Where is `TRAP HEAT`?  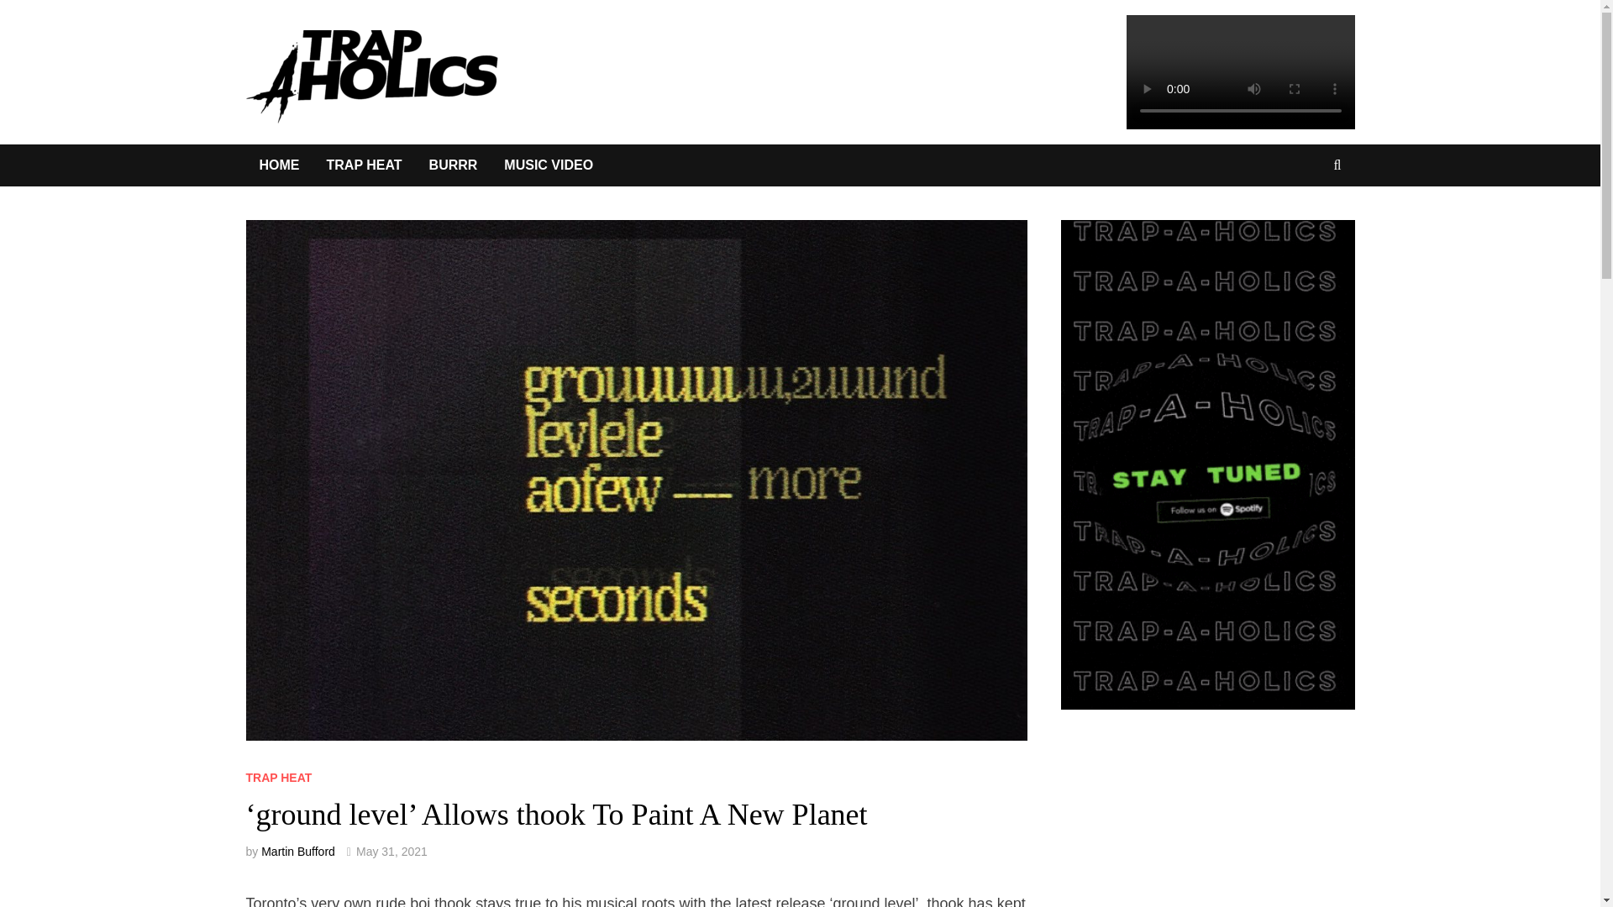
TRAP HEAT is located at coordinates (363, 165).